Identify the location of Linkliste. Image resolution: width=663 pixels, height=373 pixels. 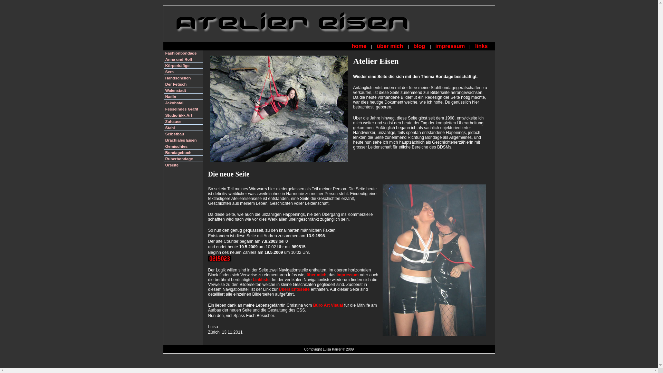
(261, 280).